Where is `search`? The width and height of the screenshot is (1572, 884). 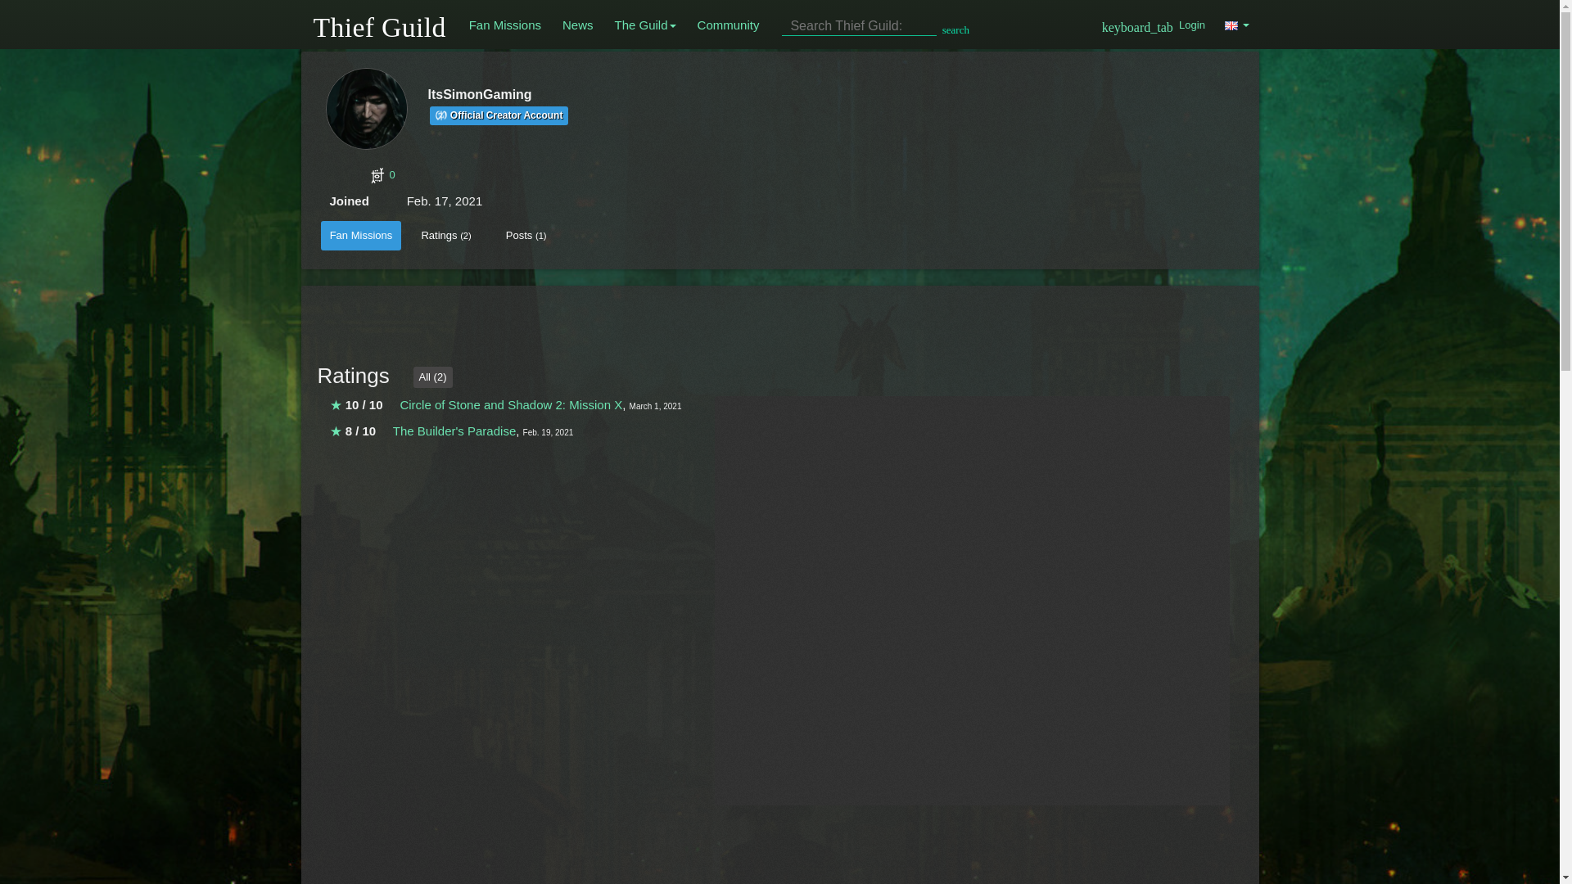
search is located at coordinates (955, 27).